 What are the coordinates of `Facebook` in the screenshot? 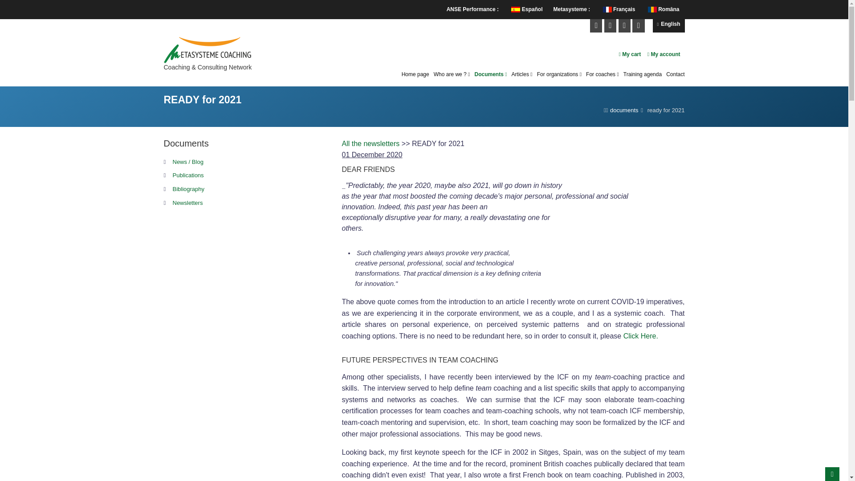 It's located at (596, 25).